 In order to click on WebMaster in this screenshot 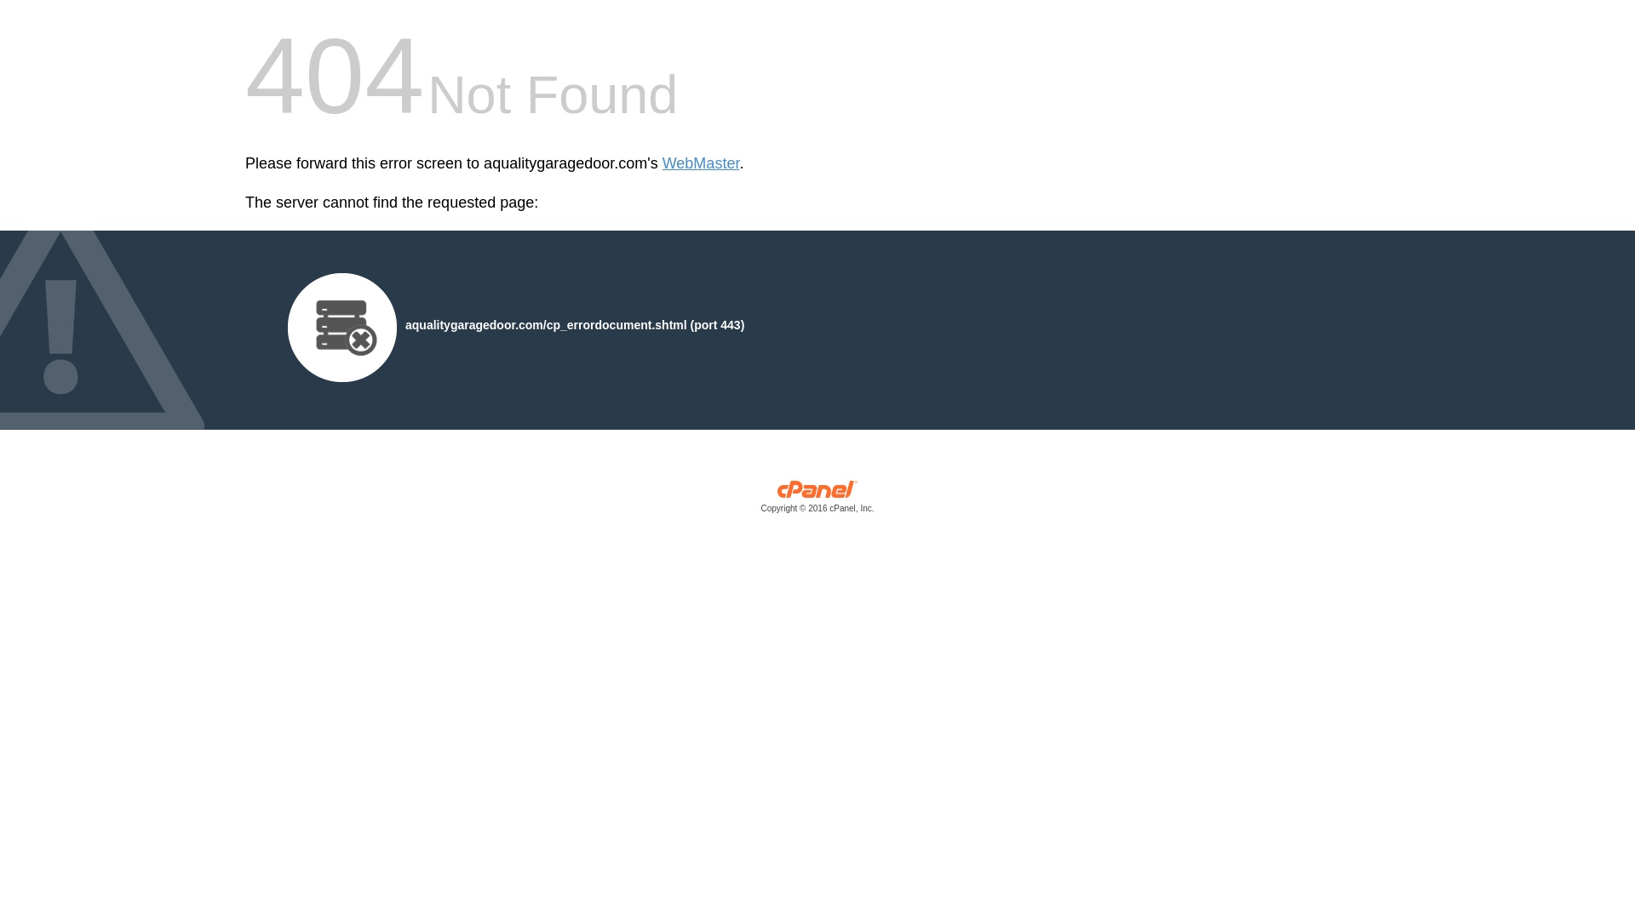, I will do `click(701, 163)`.